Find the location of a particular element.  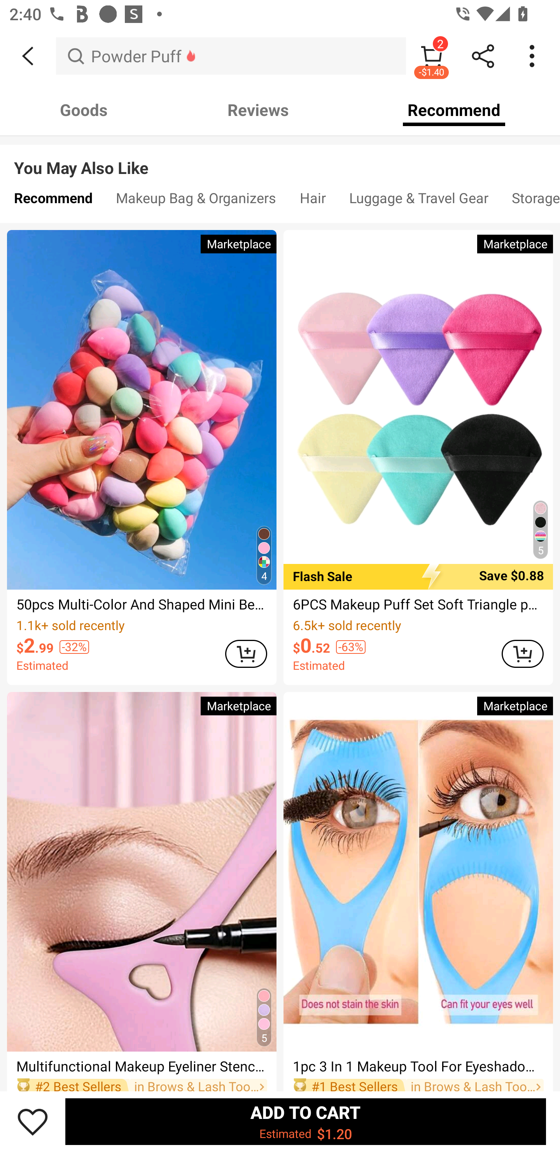

2 -$1.40 is located at coordinates (432, 56).